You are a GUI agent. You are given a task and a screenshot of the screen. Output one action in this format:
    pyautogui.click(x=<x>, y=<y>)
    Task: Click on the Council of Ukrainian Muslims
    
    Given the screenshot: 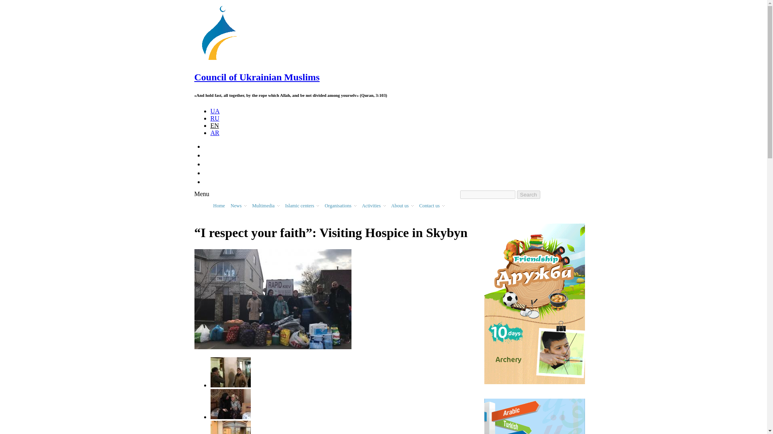 What is the action you would take?
    pyautogui.click(x=256, y=77)
    